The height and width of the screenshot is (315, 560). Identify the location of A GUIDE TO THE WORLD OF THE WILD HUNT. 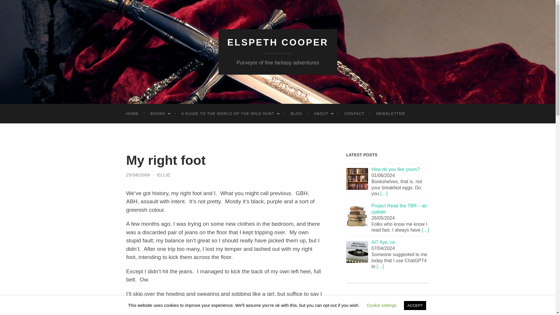
(230, 114).